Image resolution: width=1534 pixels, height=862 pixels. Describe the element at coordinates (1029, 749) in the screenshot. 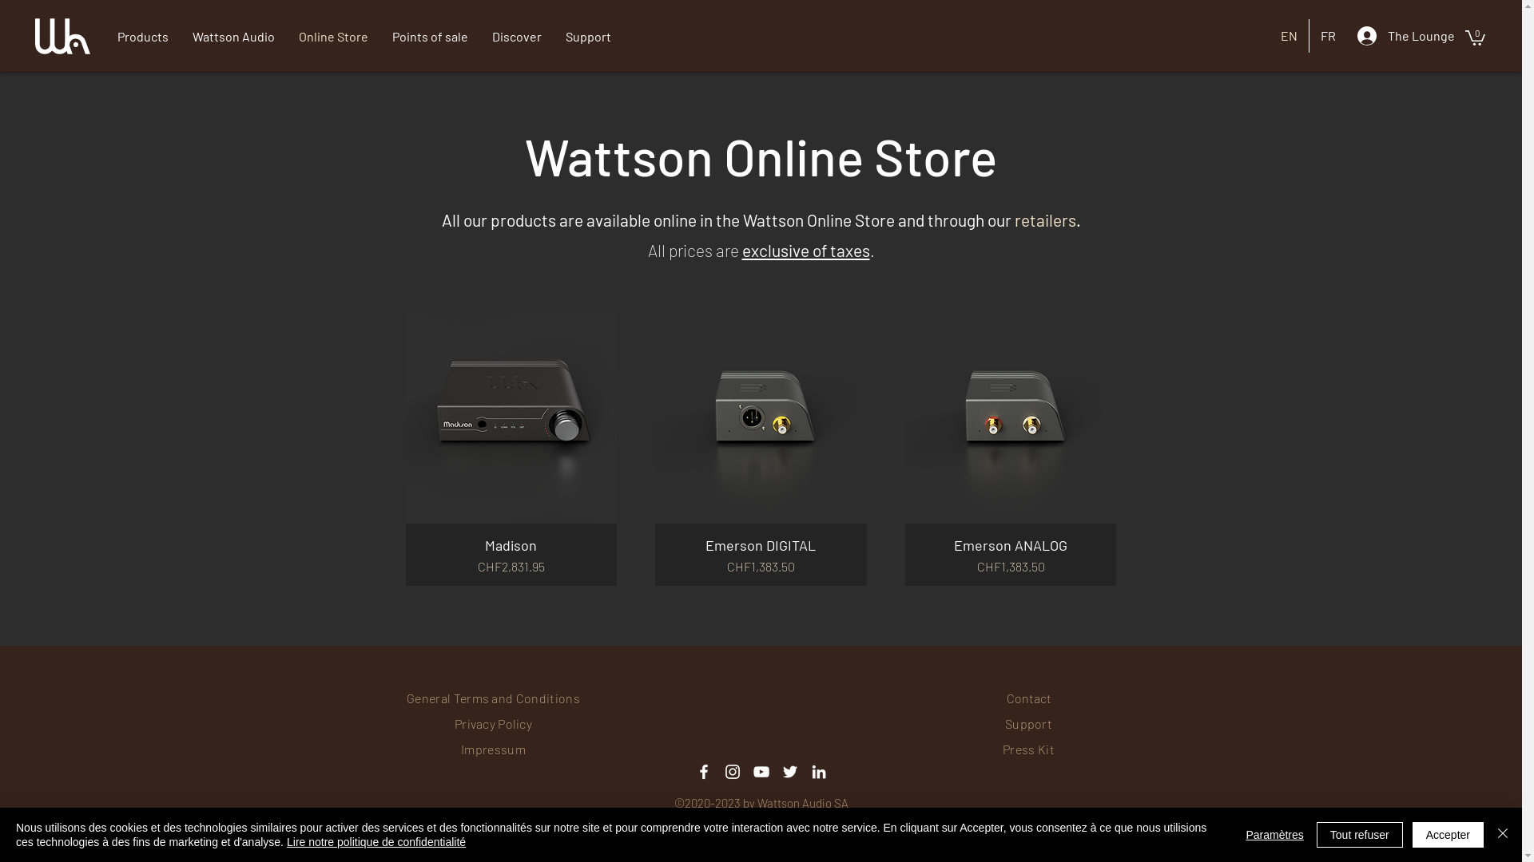

I see `Press Kit` at that location.